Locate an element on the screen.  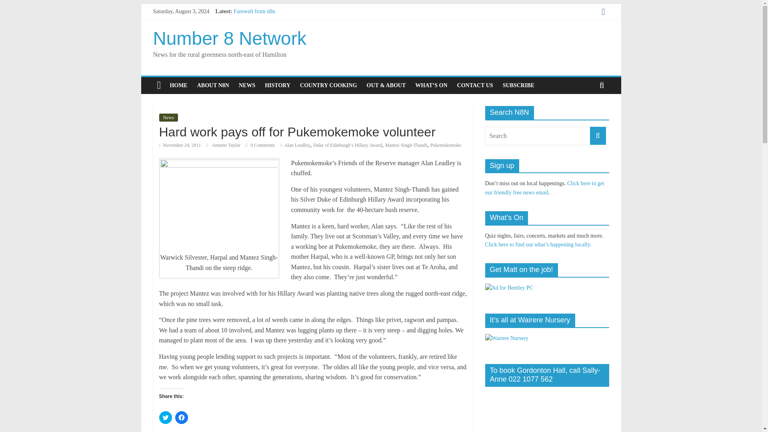
Farewell from n8n is located at coordinates (254, 11).